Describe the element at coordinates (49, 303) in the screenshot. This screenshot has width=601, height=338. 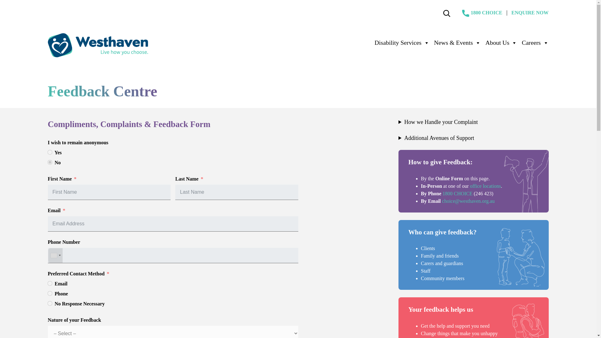
I see `No Response Necessary` at that location.